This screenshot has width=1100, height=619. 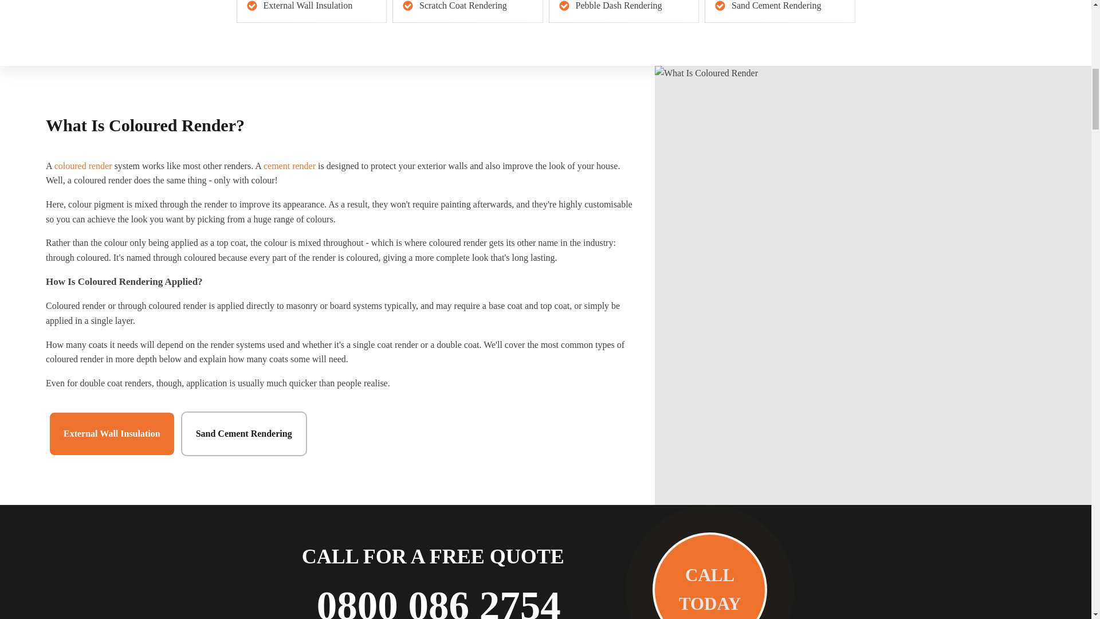 I want to click on Sand Cement Rendering, so click(x=244, y=433).